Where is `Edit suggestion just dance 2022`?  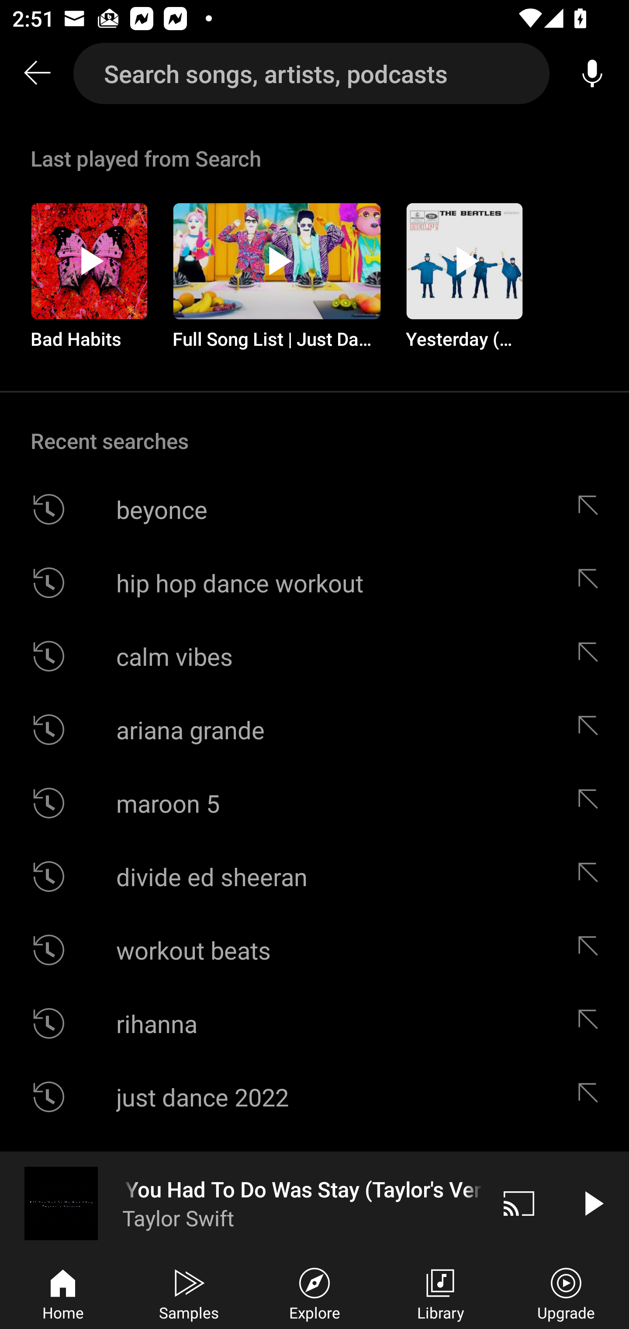
Edit suggestion just dance 2022 is located at coordinates (592, 1097).